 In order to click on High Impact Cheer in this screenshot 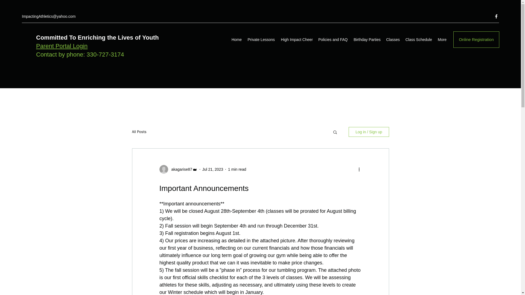, I will do `click(296, 39)`.